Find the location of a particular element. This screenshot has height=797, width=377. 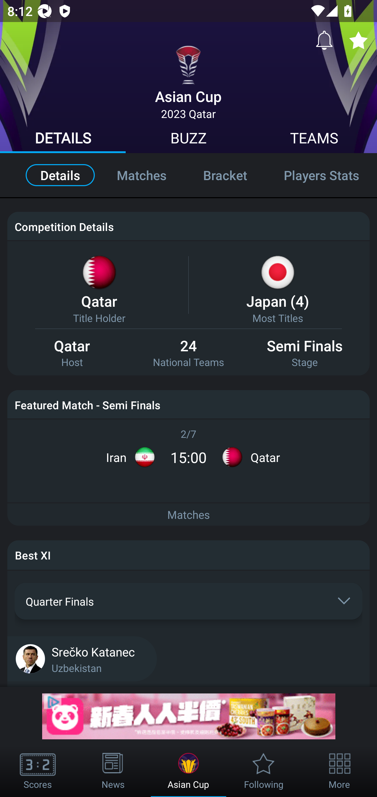

Bracket is located at coordinates (225, 175).